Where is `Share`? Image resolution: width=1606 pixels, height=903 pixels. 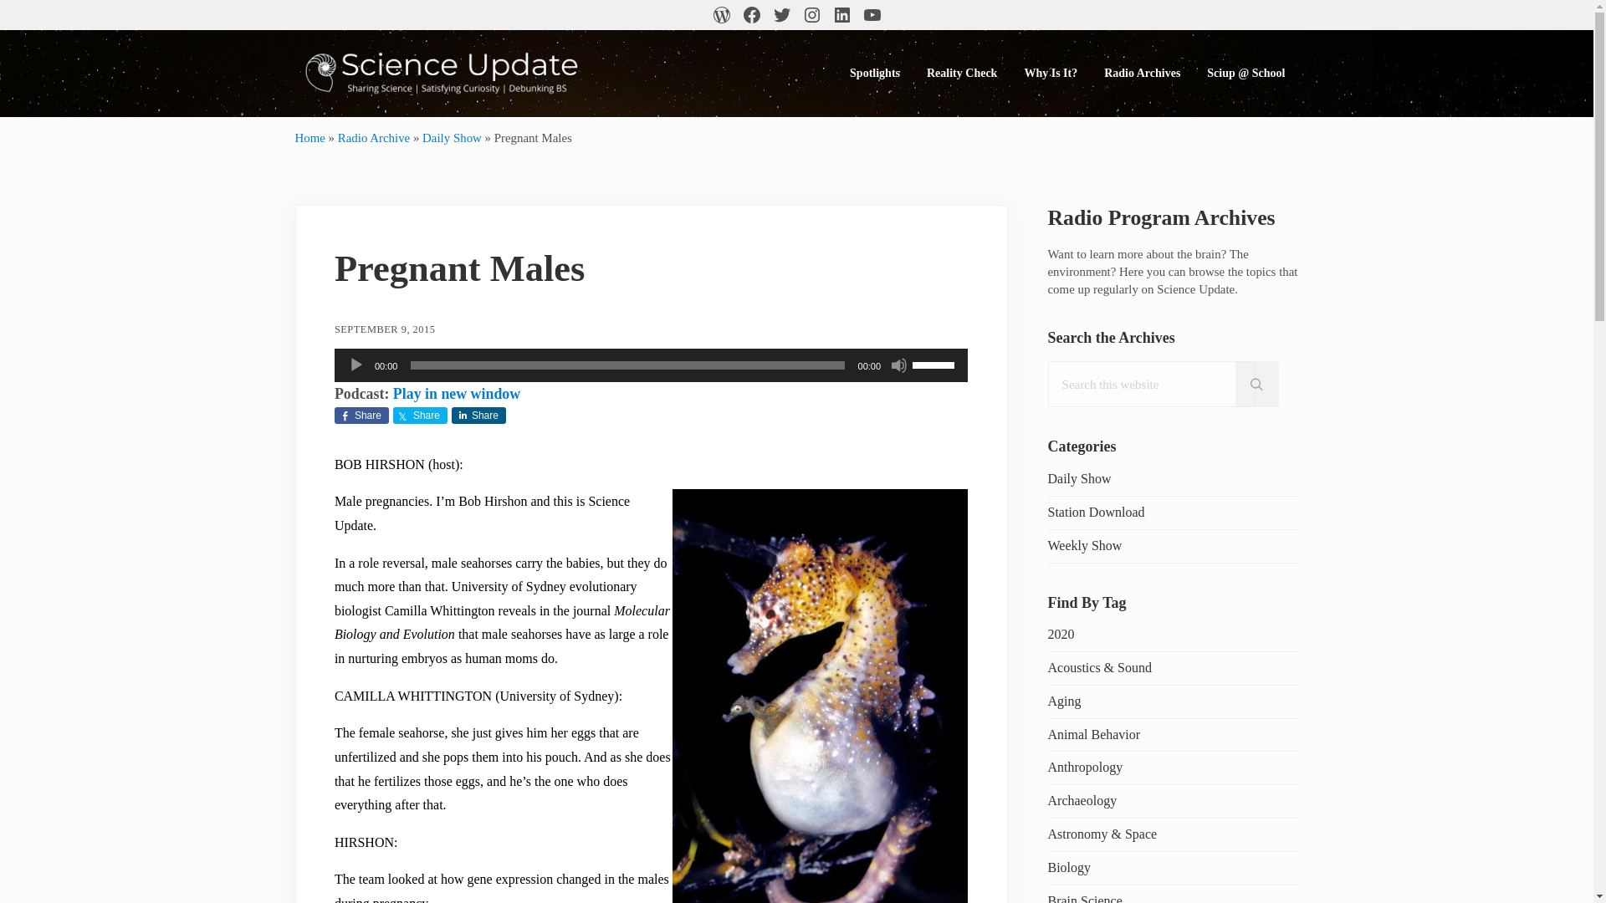 Share is located at coordinates (420, 415).